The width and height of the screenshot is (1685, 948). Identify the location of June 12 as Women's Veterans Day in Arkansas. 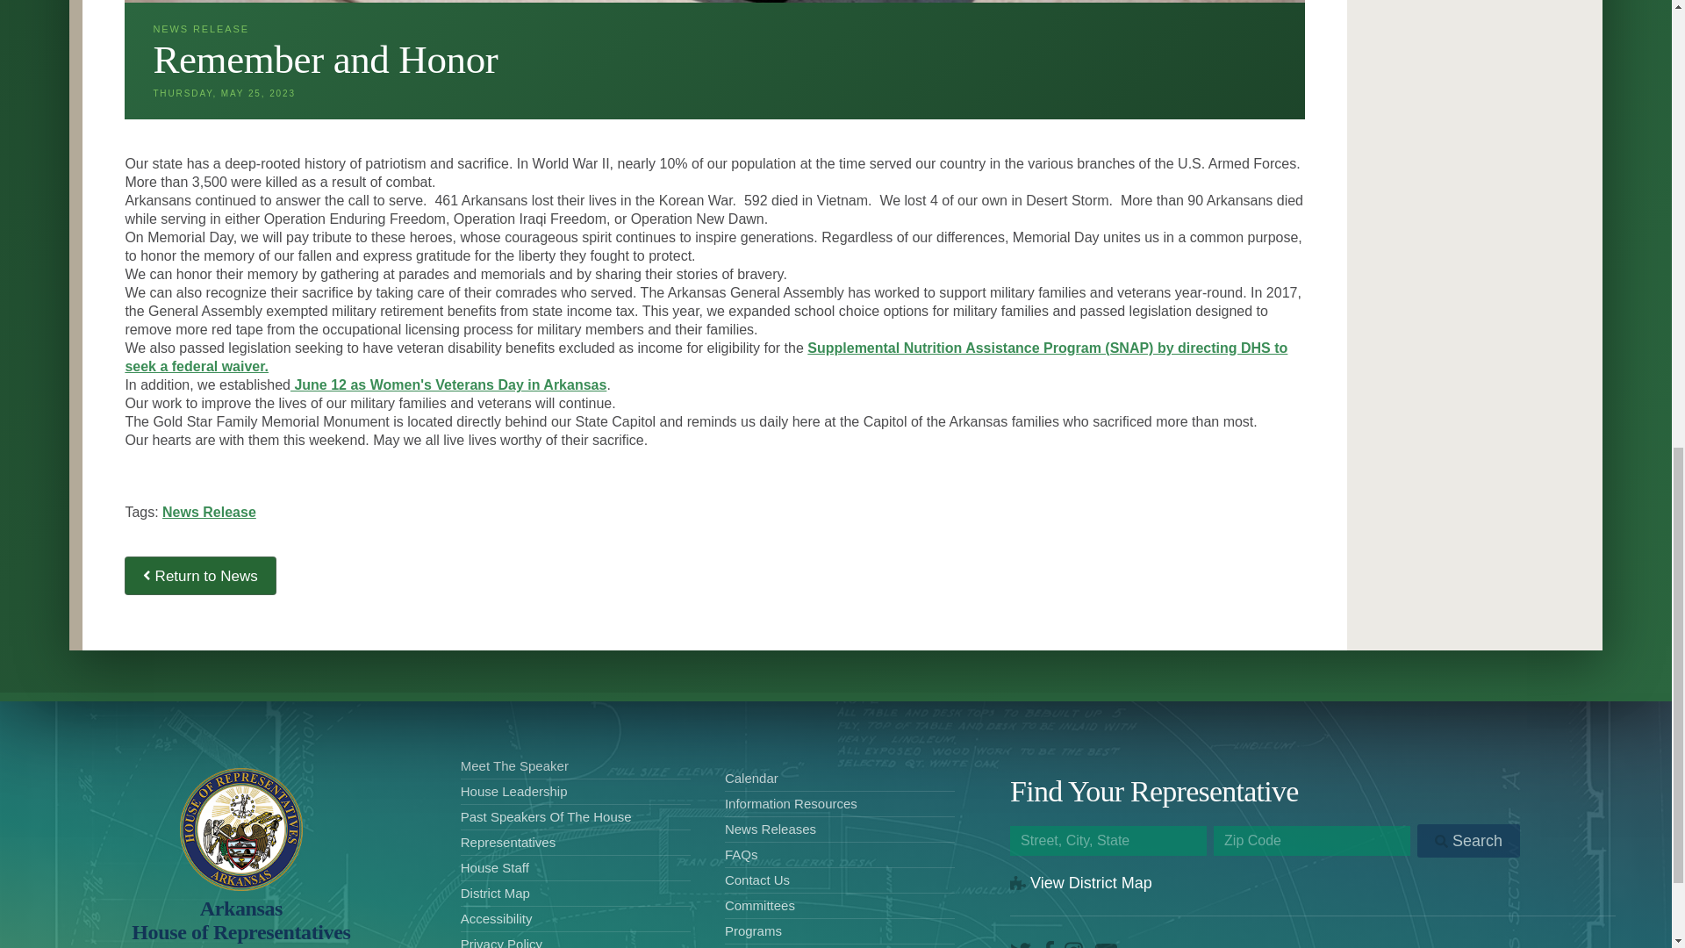
(1081, 883).